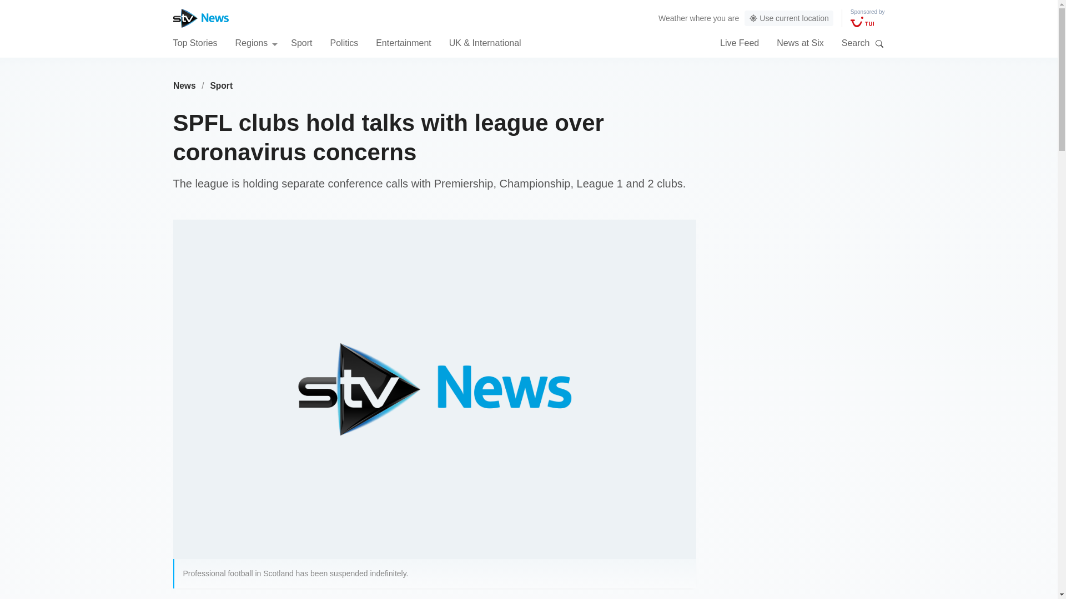 This screenshot has height=599, width=1066. Describe the element at coordinates (184, 85) in the screenshot. I see `News` at that location.